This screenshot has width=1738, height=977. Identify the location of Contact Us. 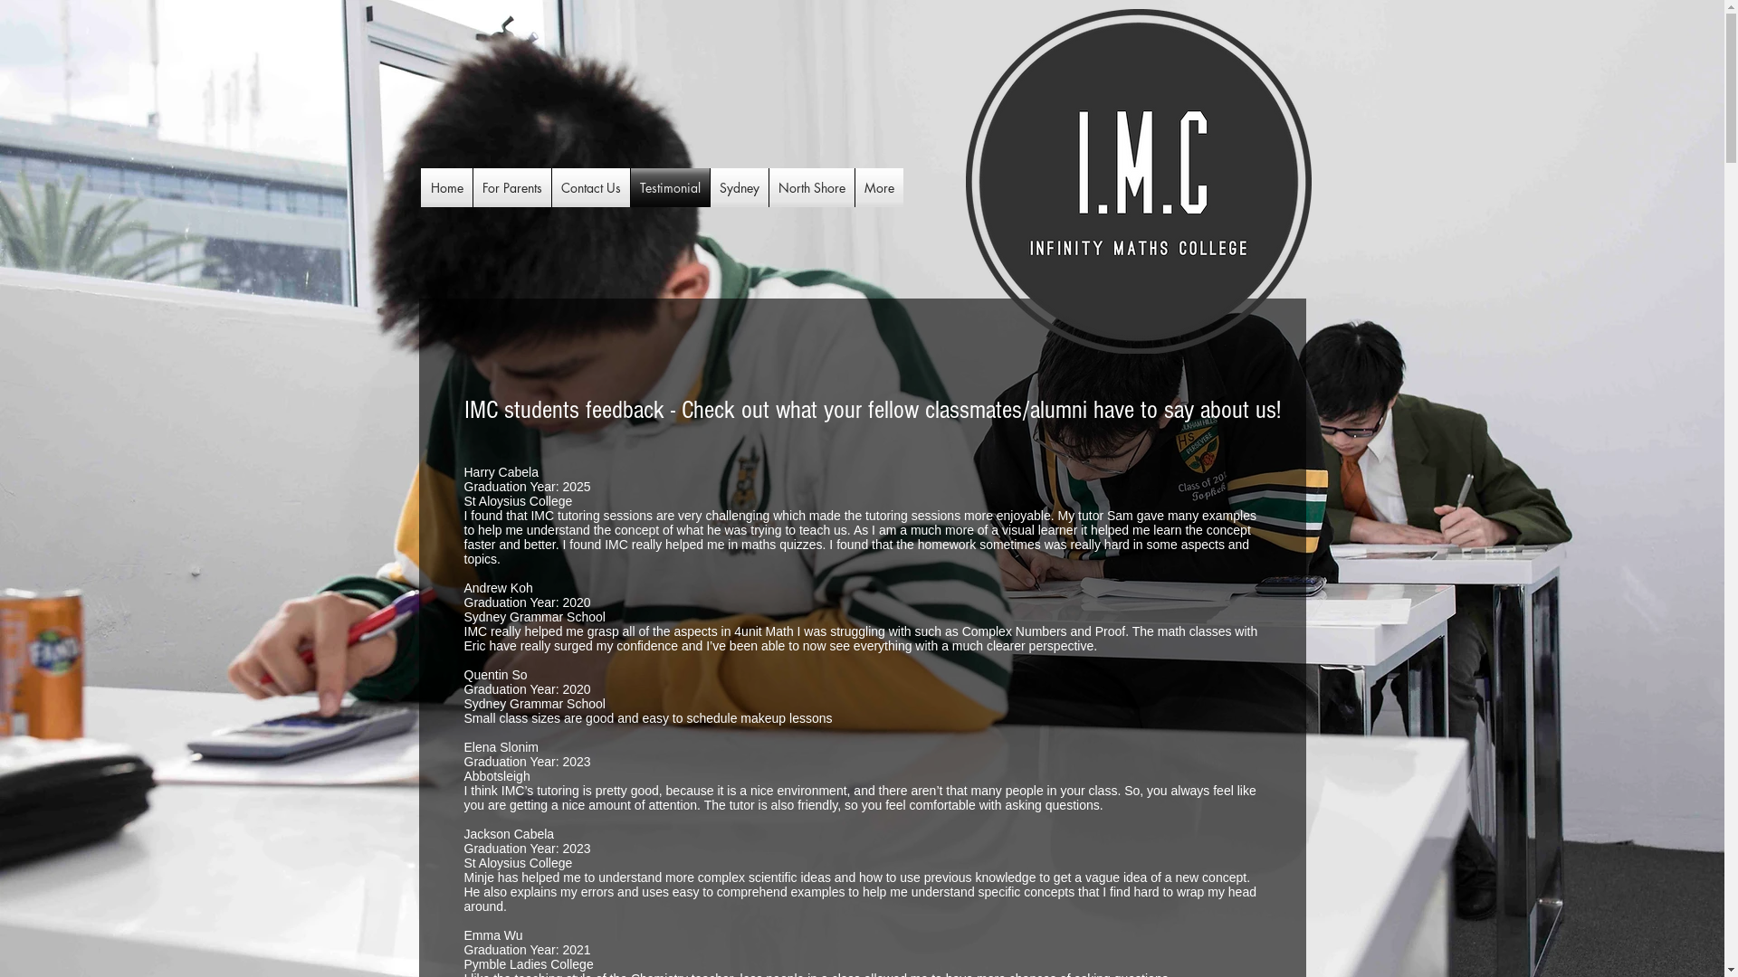
(591, 188).